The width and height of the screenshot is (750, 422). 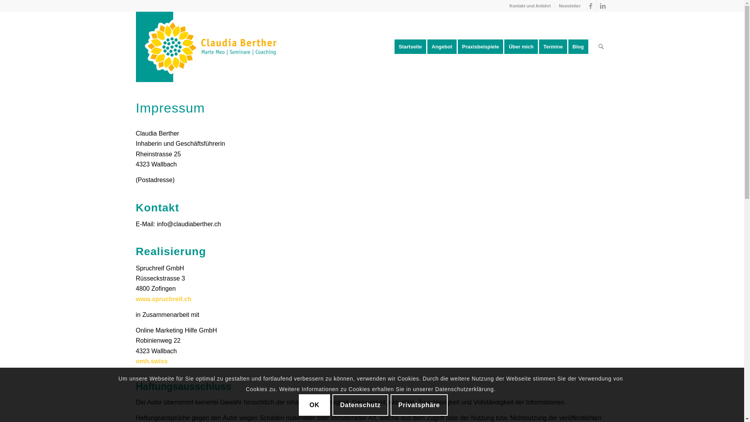 What do you see at coordinates (591, 6) in the screenshot?
I see `Facebook` at bounding box center [591, 6].